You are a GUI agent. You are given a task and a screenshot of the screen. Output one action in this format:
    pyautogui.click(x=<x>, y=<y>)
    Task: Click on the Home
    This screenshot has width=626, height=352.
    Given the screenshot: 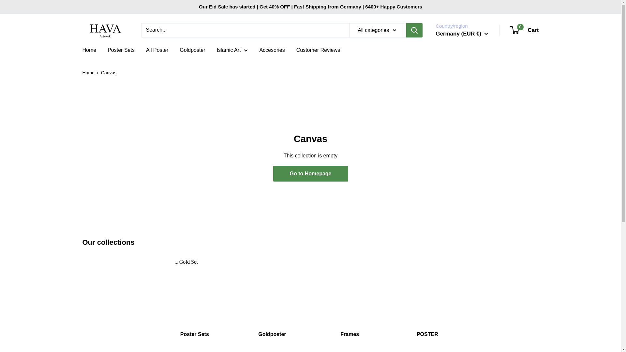 What is the action you would take?
    pyautogui.click(x=89, y=50)
    